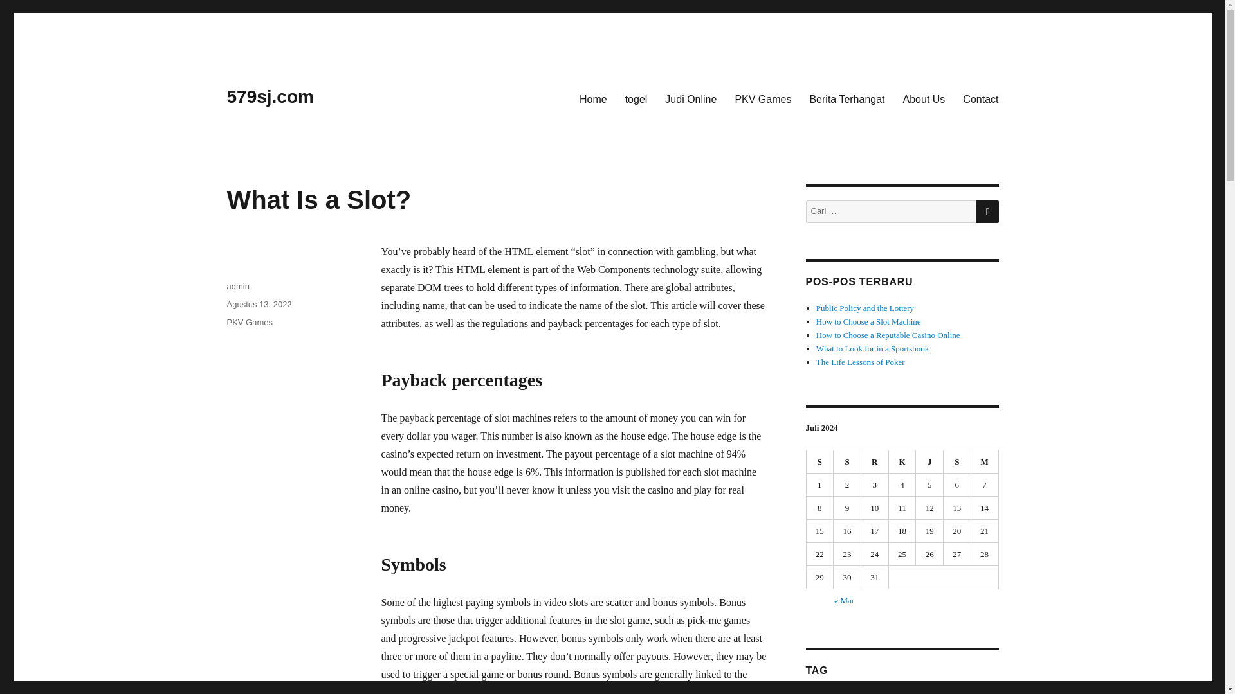 Image resolution: width=1235 pixels, height=694 pixels. Describe the element at coordinates (847, 461) in the screenshot. I see `Selasa` at that location.